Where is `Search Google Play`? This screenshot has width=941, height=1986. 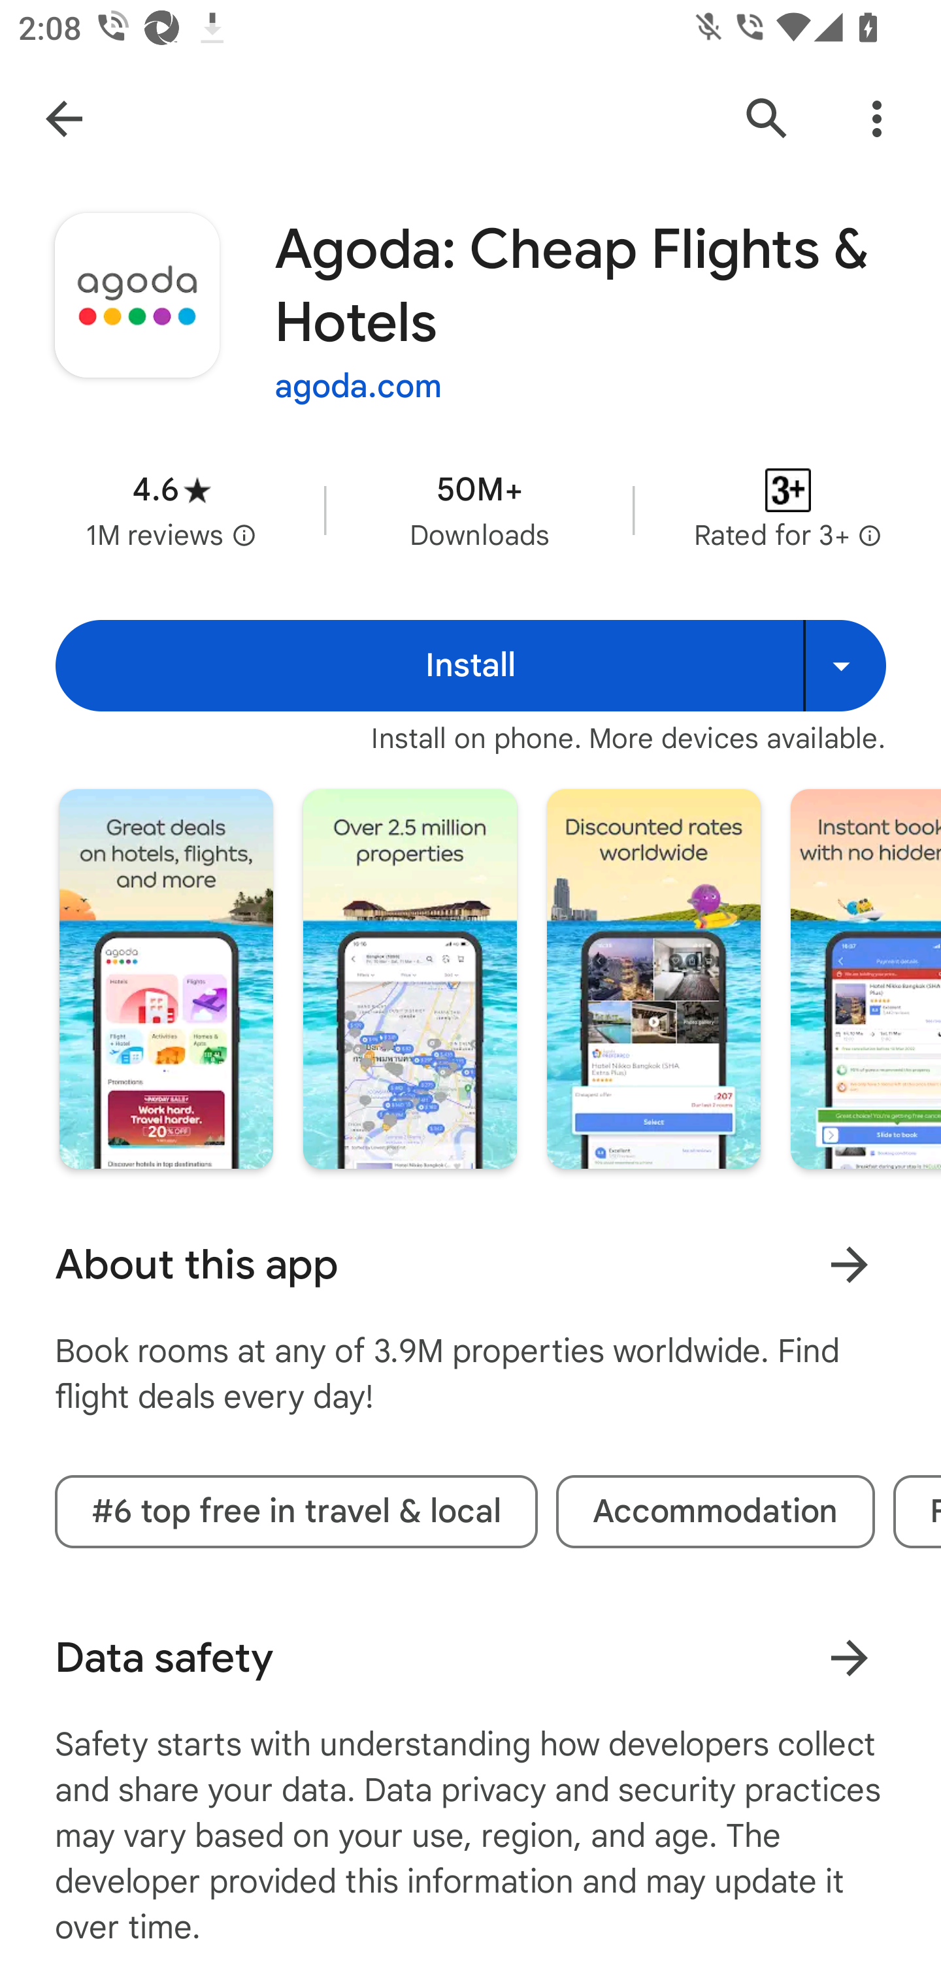
Search Google Play is located at coordinates (767, 119).